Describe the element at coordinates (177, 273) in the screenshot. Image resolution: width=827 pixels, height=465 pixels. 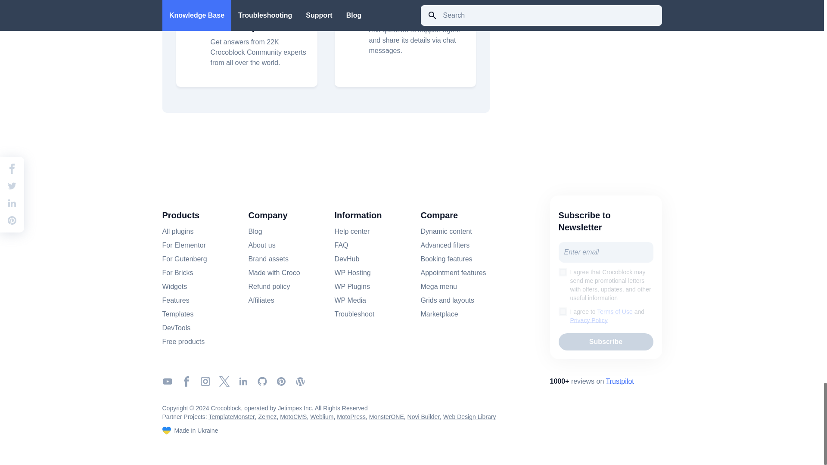
I see `For Bricks` at that location.